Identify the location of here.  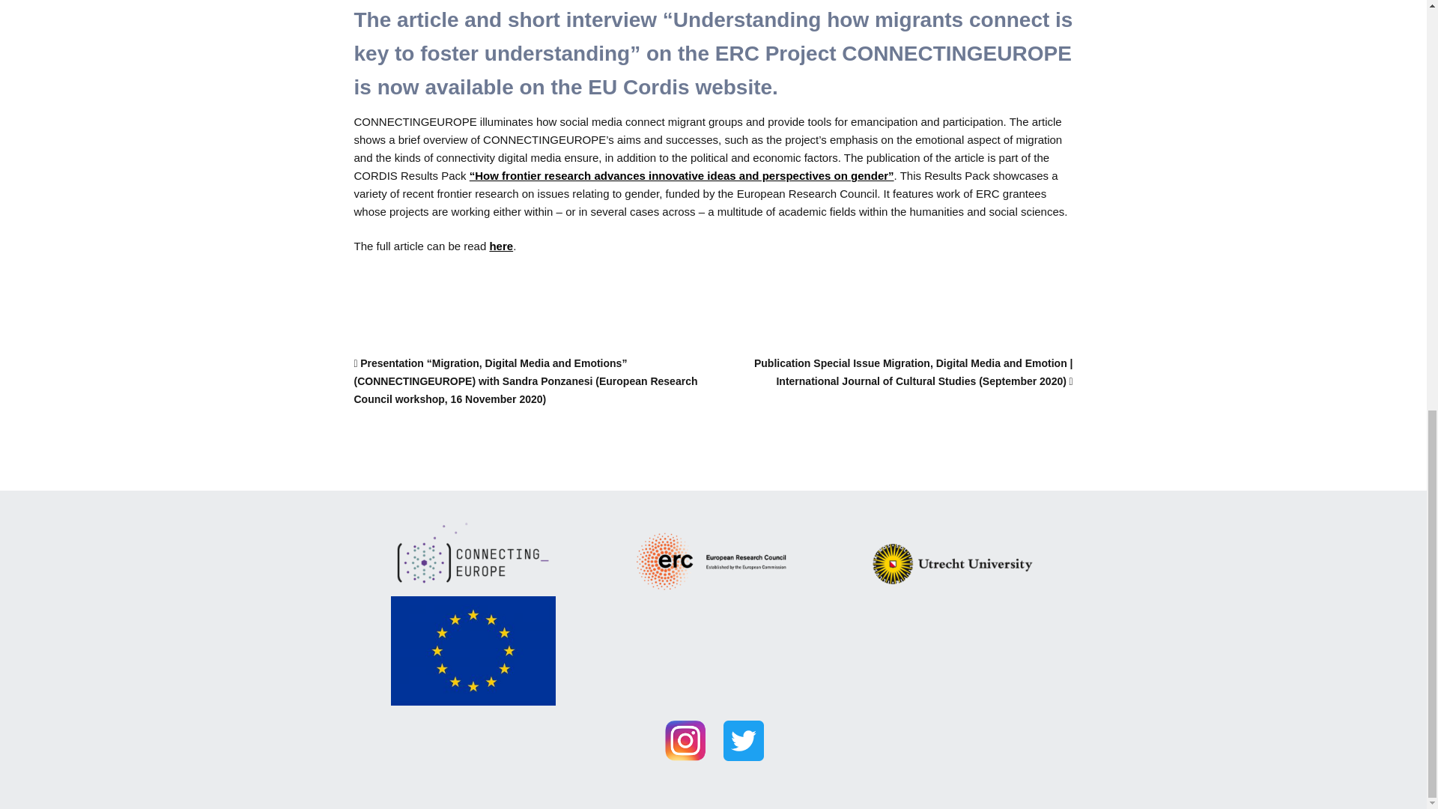
(500, 246).